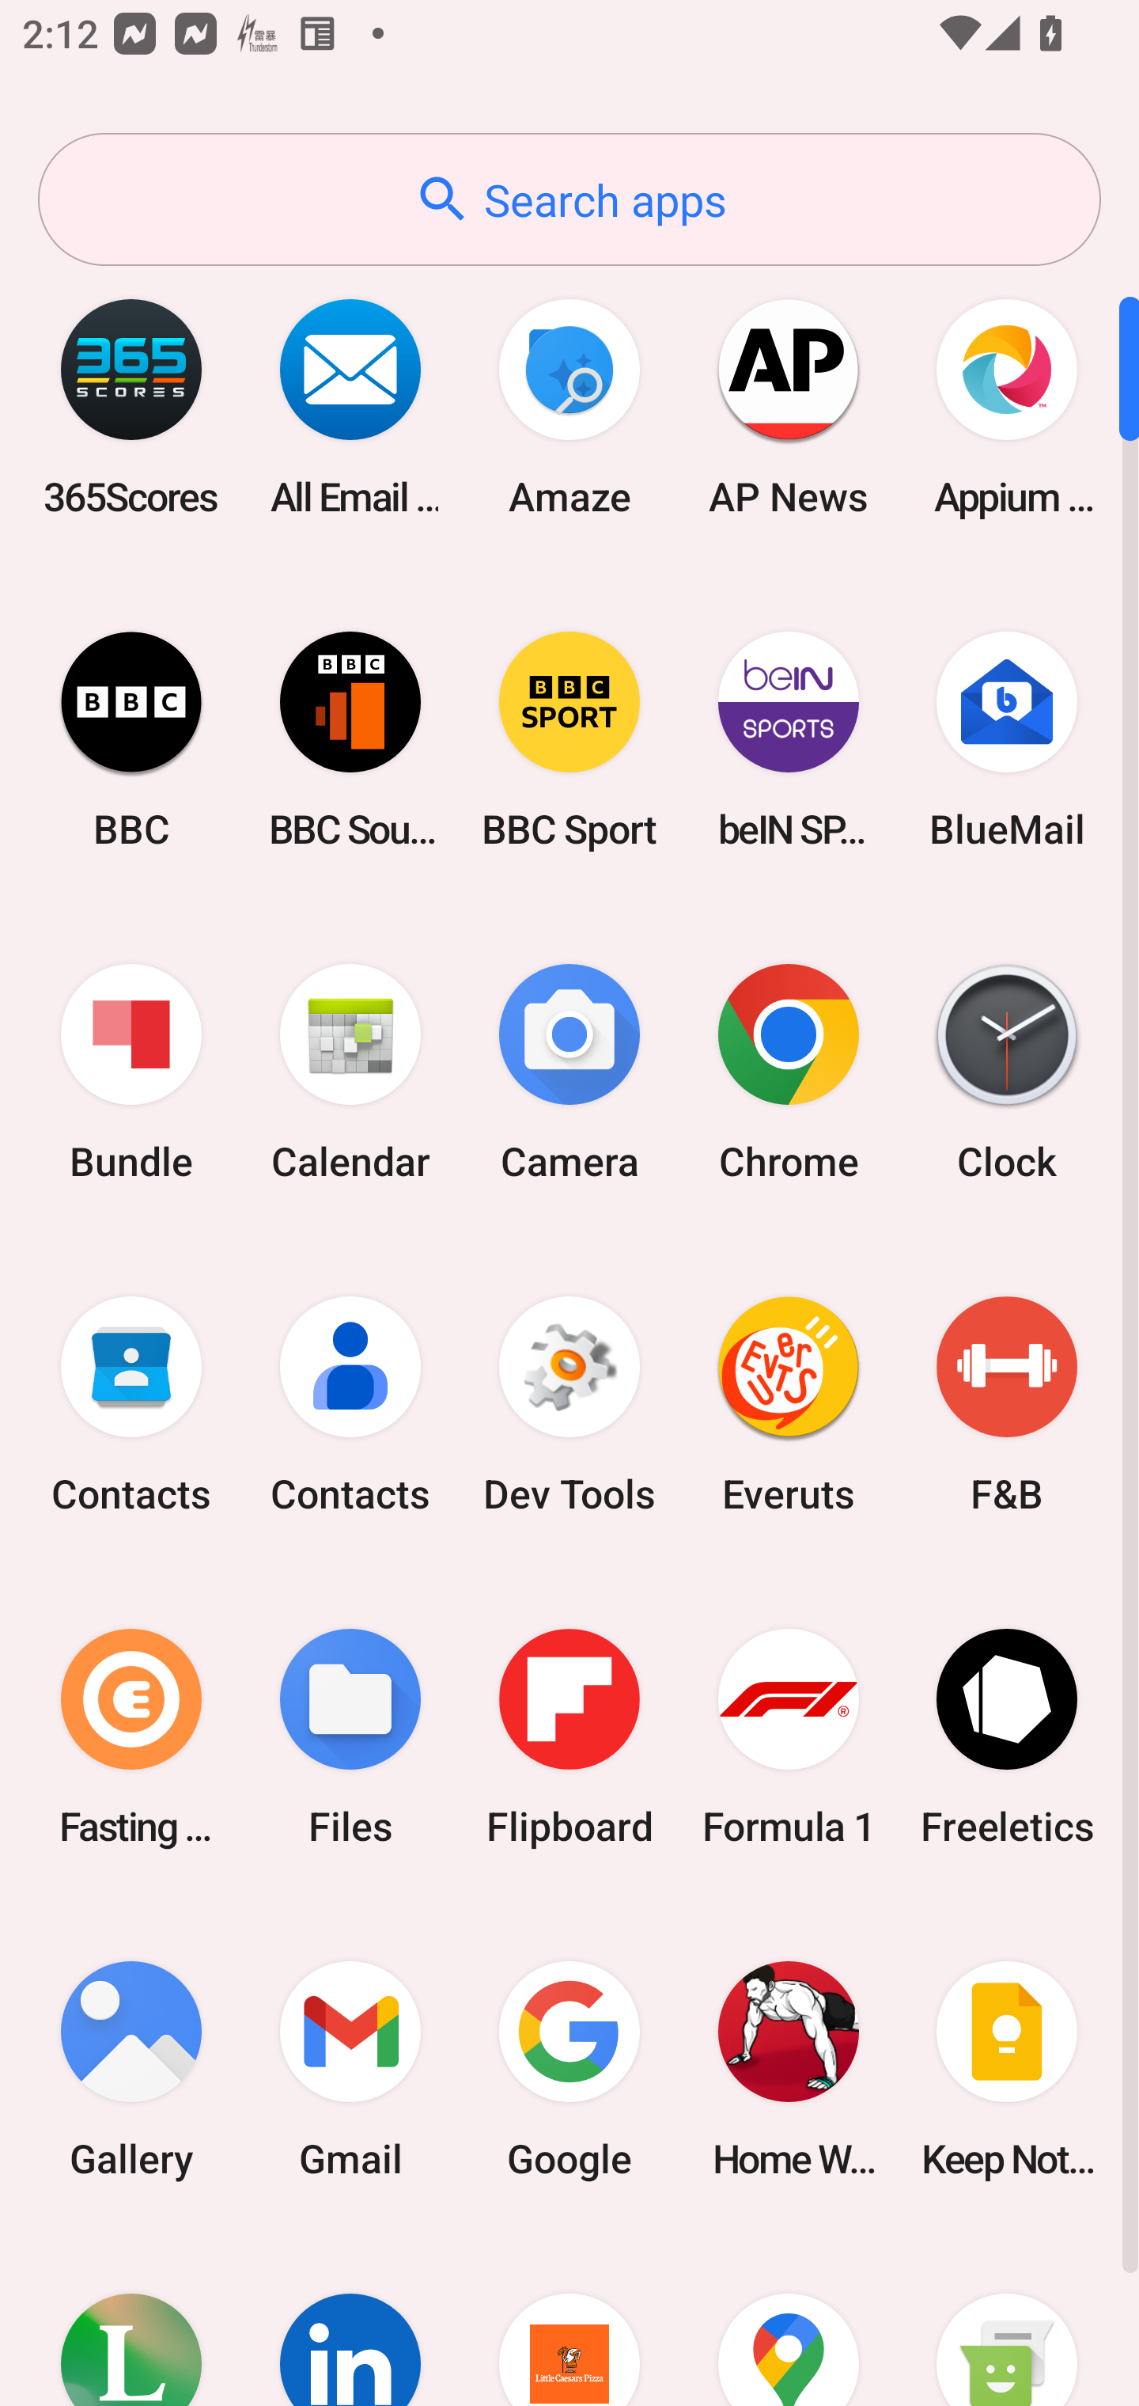 The height and width of the screenshot is (2406, 1139). What do you see at coordinates (131, 1073) in the screenshot?
I see `Bundle` at bounding box center [131, 1073].